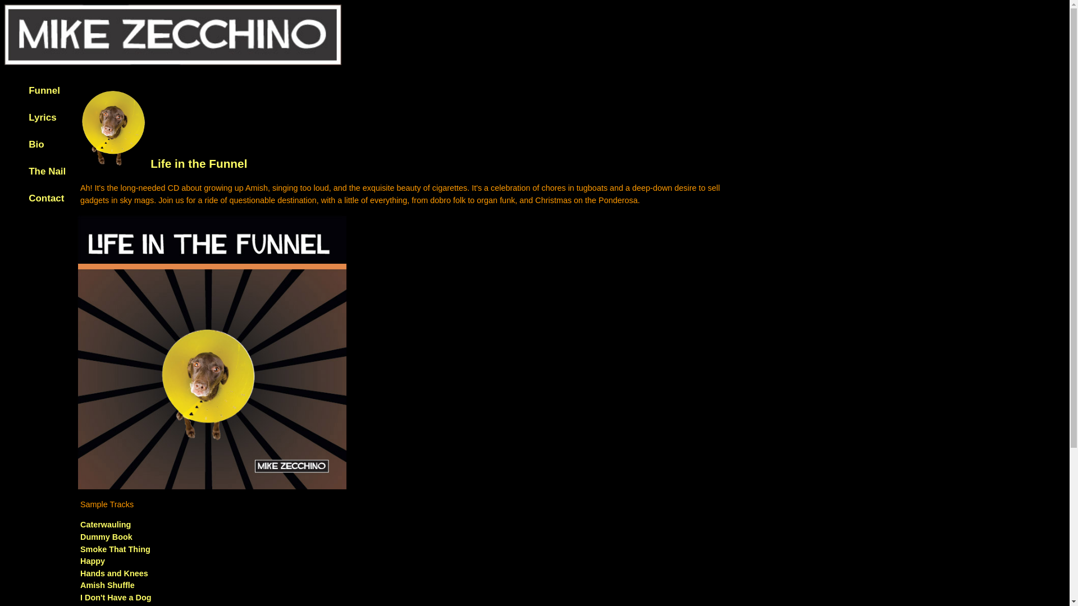 The image size is (1078, 606). What do you see at coordinates (36, 144) in the screenshot?
I see `Bio` at bounding box center [36, 144].